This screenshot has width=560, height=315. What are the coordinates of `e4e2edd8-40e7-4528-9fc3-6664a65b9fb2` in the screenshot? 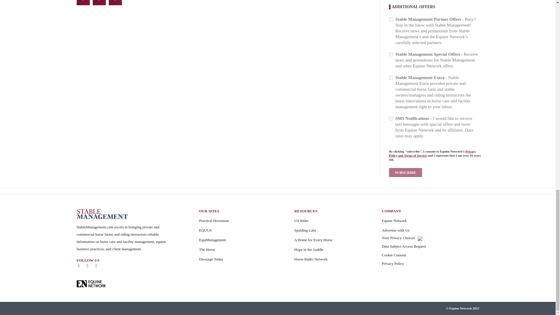 It's located at (391, 19).